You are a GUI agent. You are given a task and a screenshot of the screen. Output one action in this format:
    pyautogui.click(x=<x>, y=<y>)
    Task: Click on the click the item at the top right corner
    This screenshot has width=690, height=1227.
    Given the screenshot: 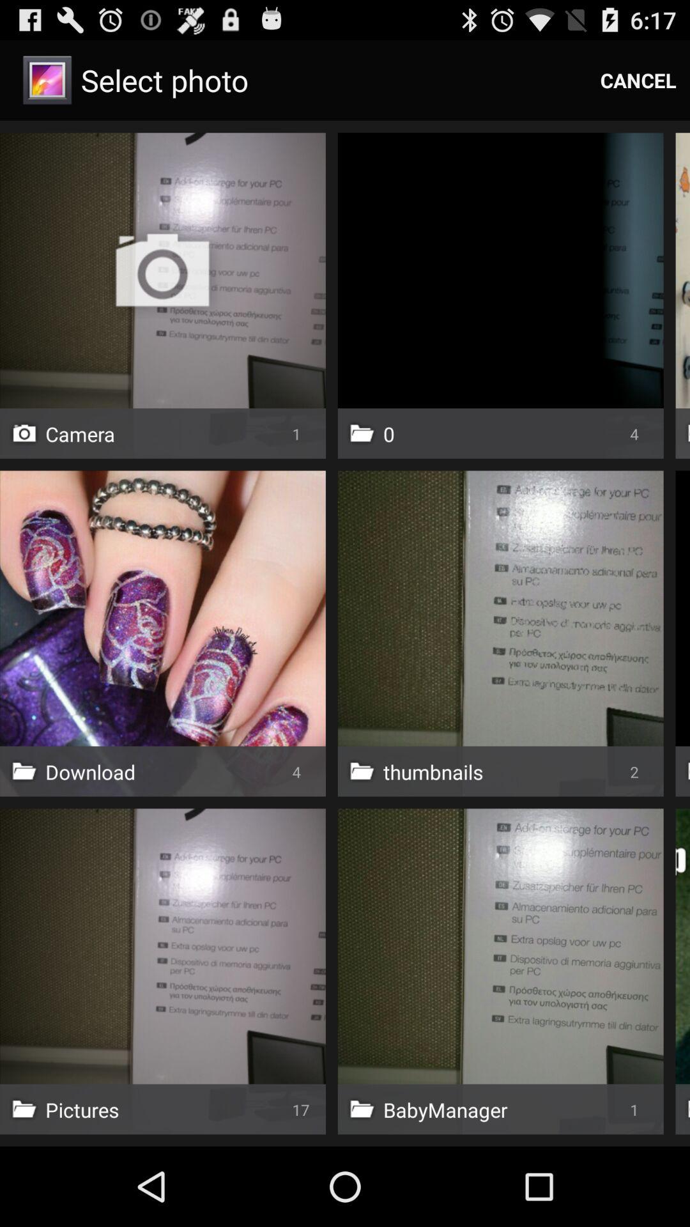 What is the action you would take?
    pyautogui.click(x=638, y=81)
    